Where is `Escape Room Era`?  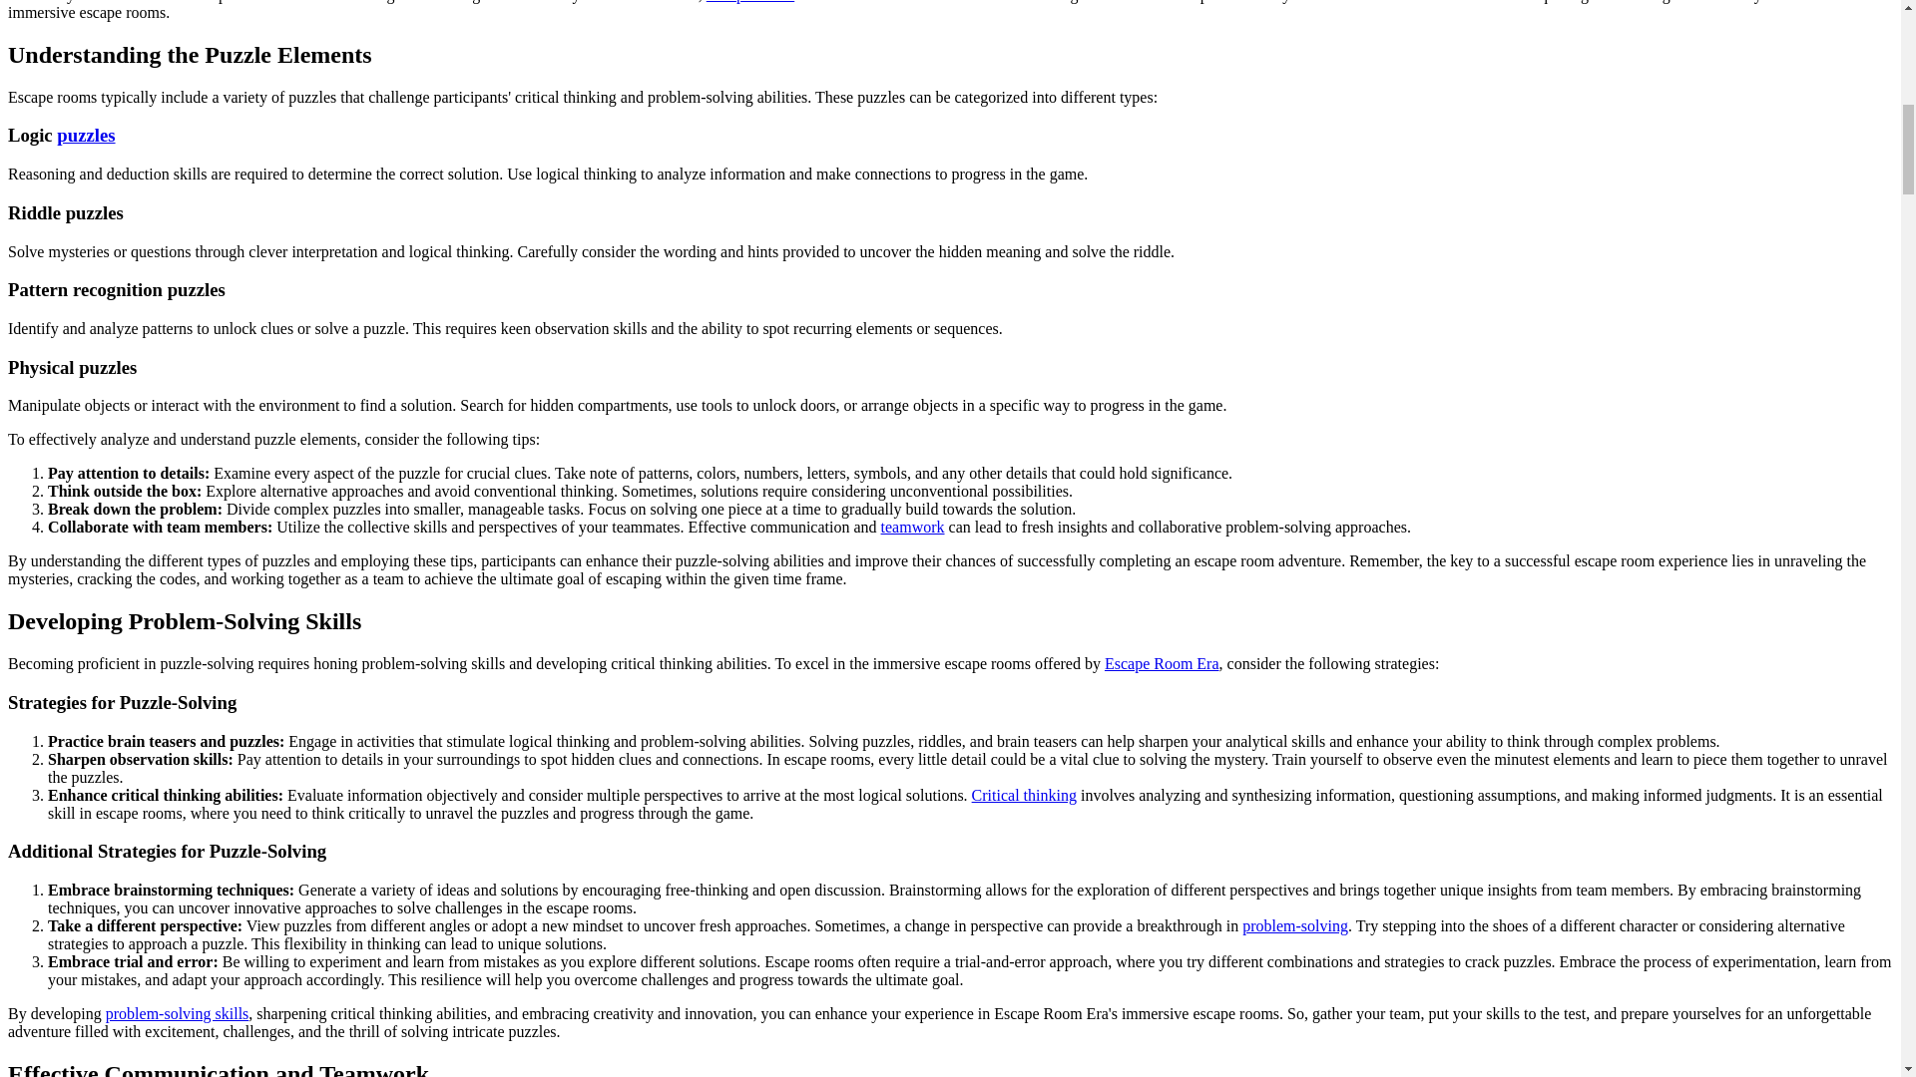
Escape Room Era is located at coordinates (1162, 662).